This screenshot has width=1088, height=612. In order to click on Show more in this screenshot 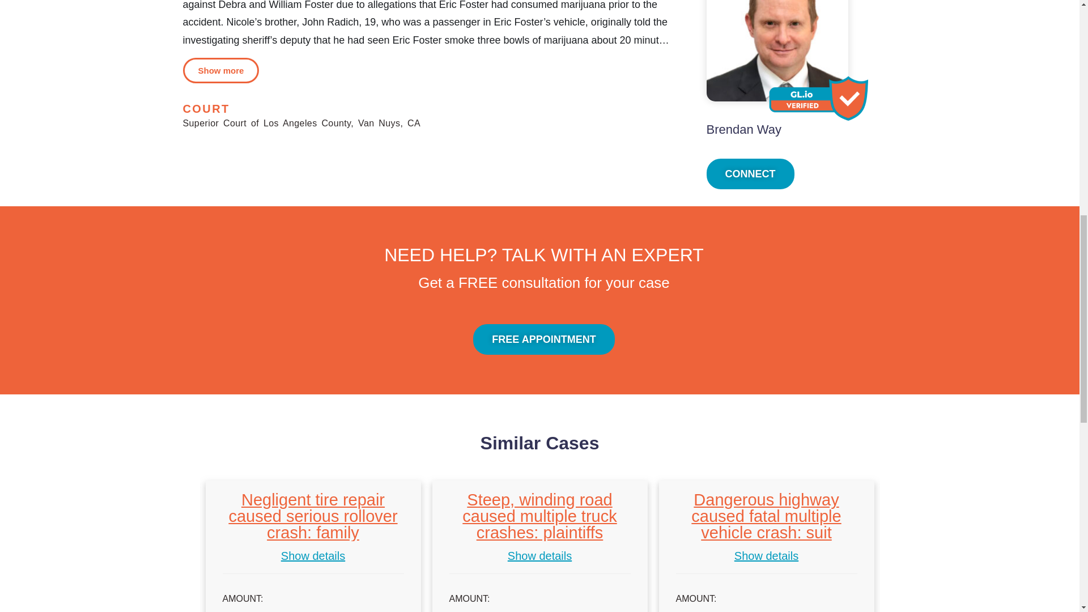, I will do `click(220, 70)`.